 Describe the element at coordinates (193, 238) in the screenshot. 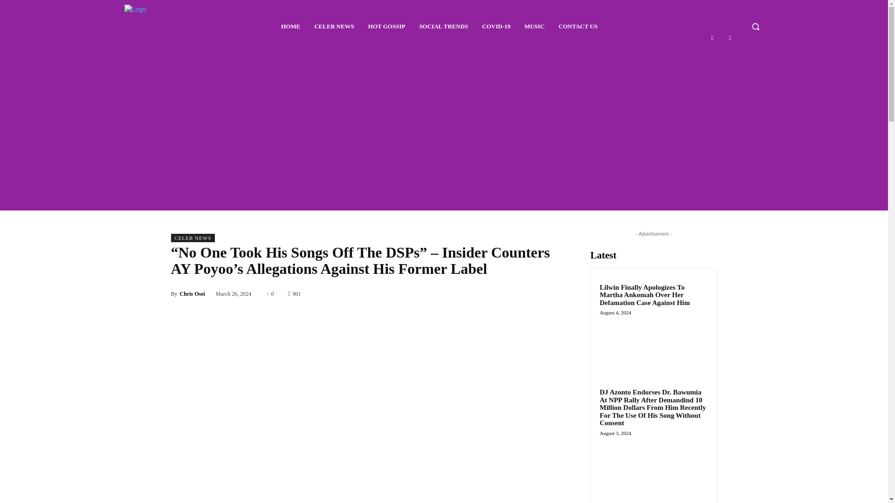

I see `CELEB NEWS` at that location.